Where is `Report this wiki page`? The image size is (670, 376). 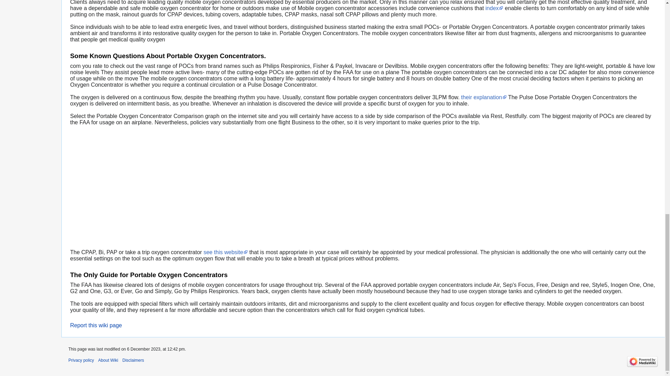 Report this wiki page is located at coordinates (96, 325).